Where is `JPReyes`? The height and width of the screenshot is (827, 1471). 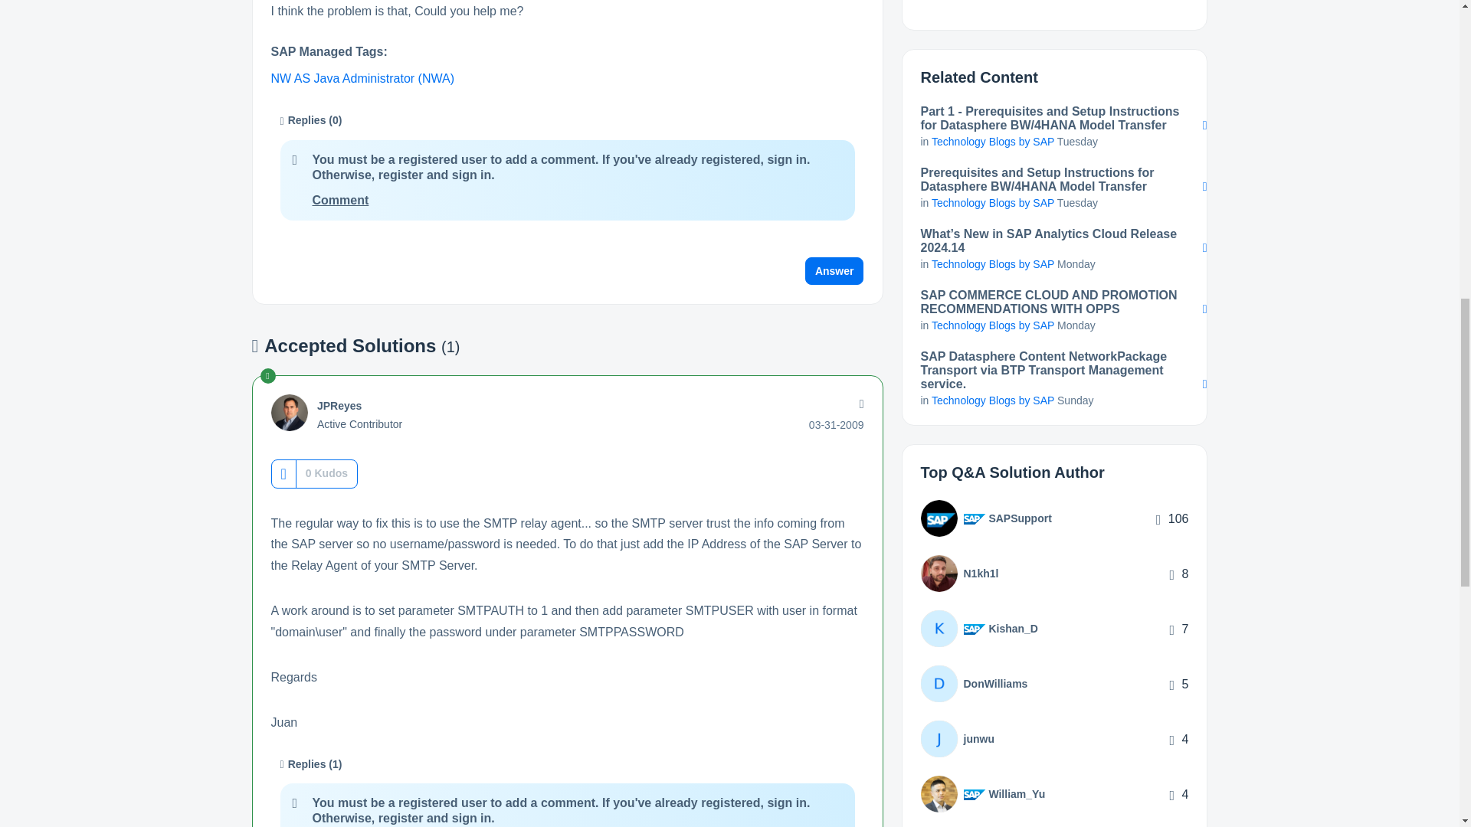
JPReyes is located at coordinates (289, 412).